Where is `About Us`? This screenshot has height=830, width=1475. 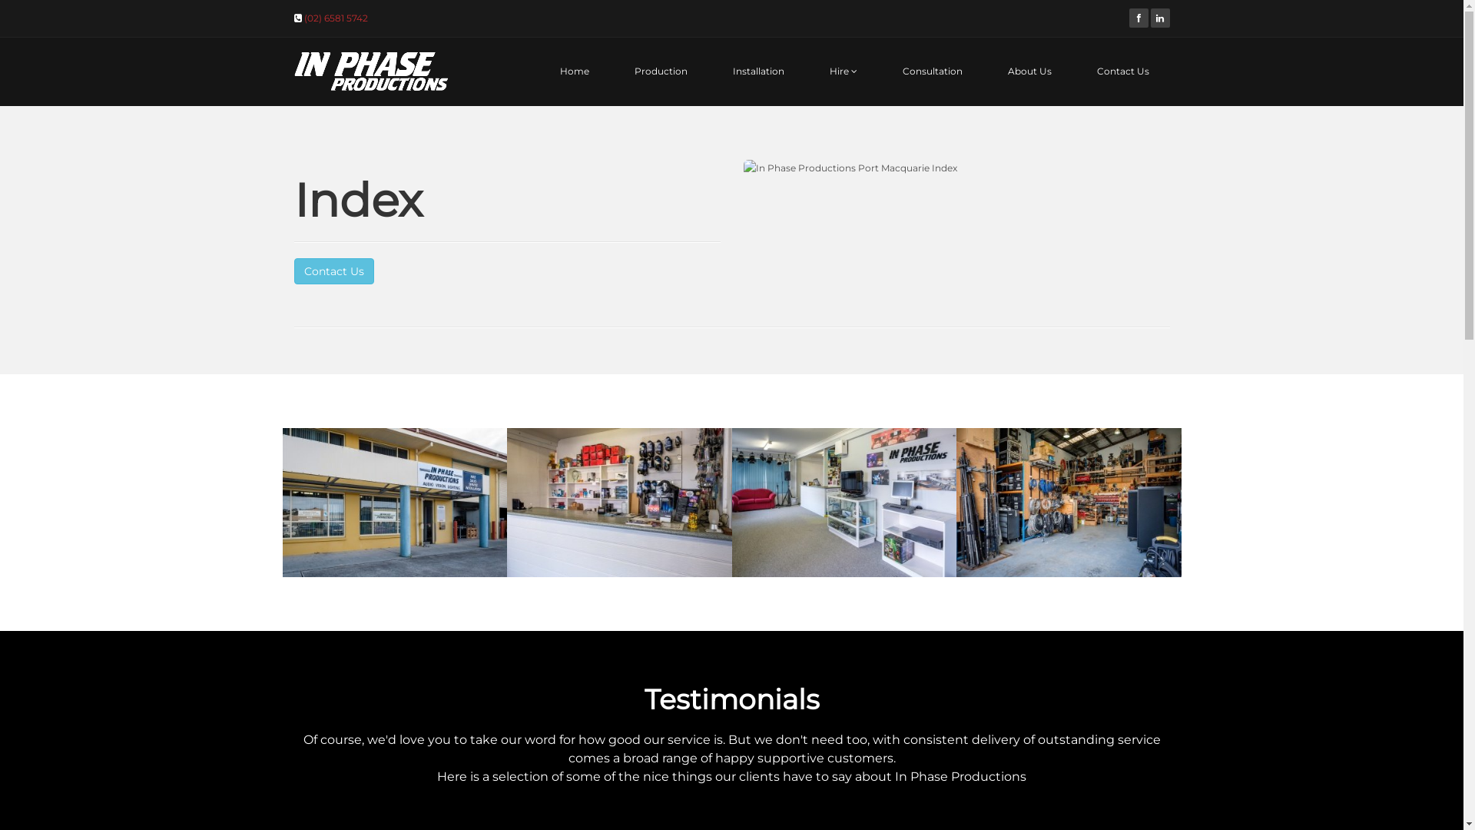 About Us is located at coordinates (1029, 71).